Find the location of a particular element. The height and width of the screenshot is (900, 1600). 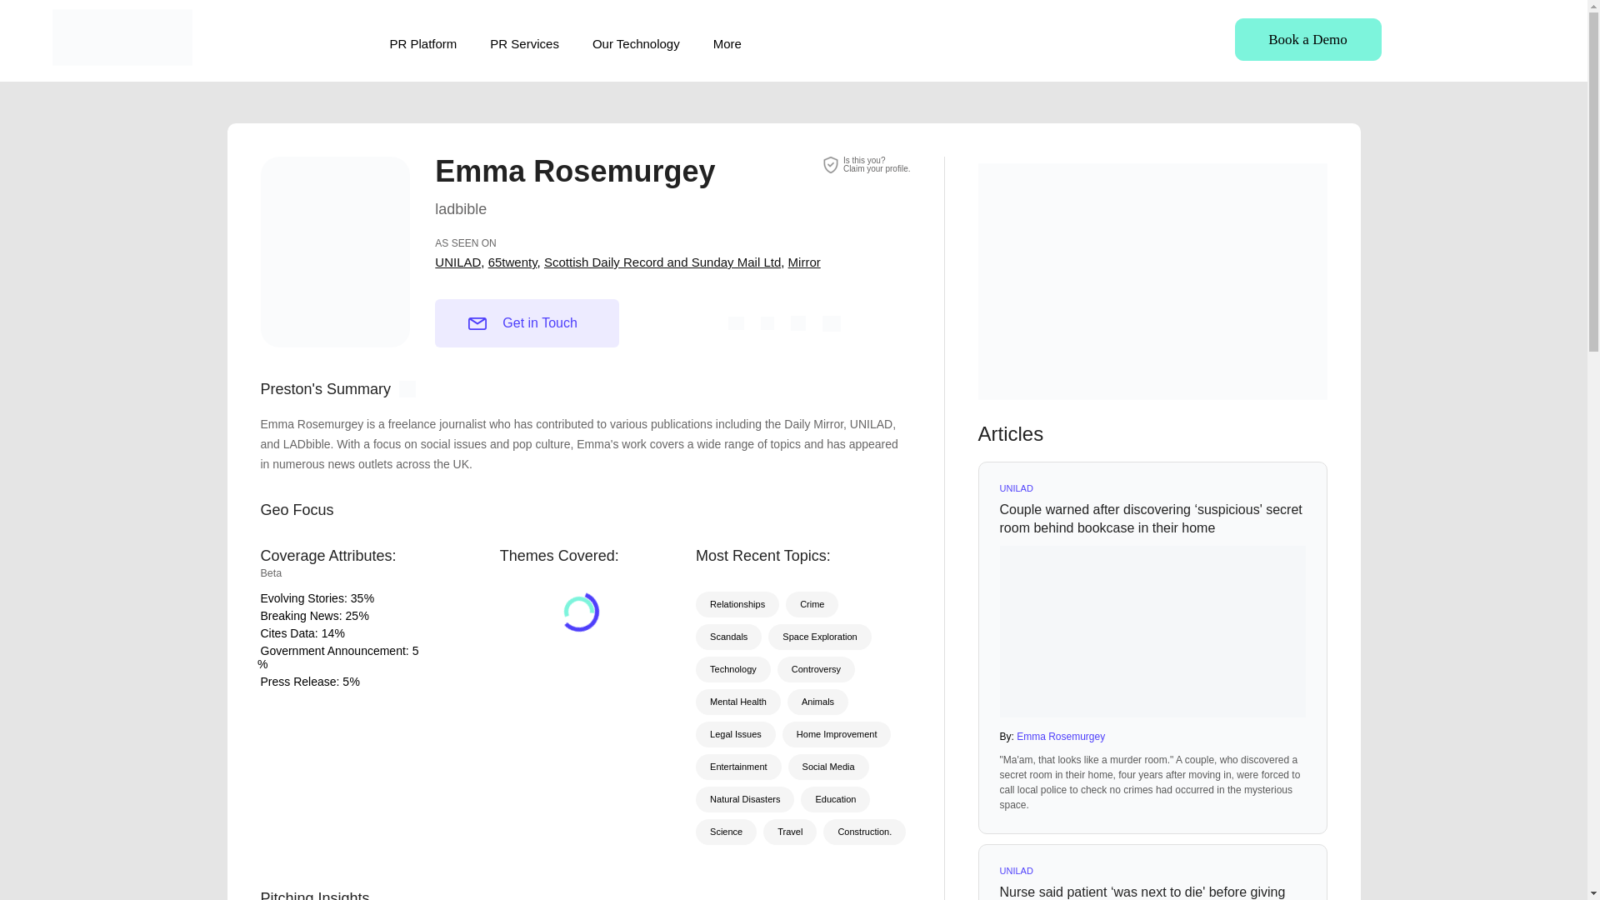

UNILAD is located at coordinates (352, 616).